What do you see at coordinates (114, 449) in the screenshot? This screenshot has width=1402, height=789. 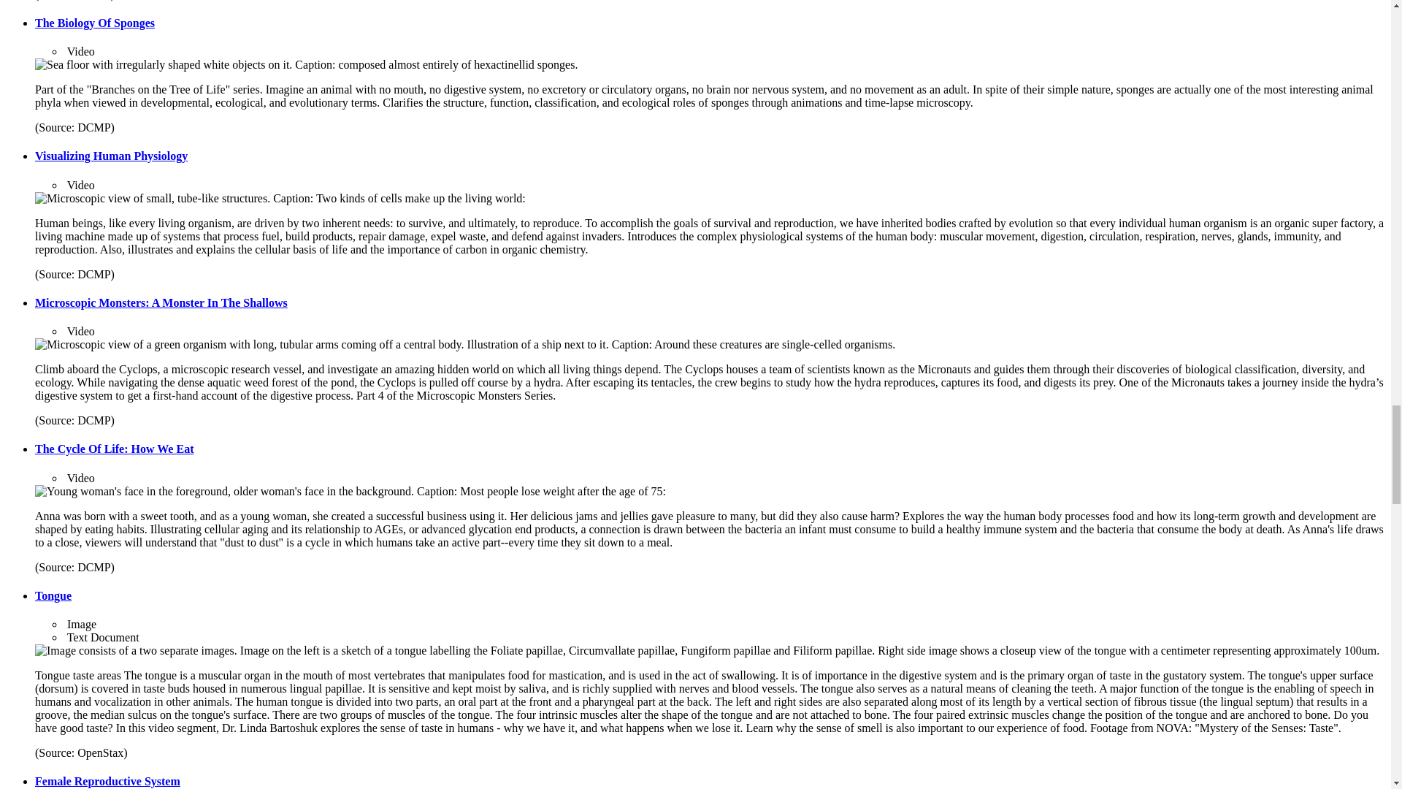 I see `The Cycle Of Life: How We Eat` at bounding box center [114, 449].